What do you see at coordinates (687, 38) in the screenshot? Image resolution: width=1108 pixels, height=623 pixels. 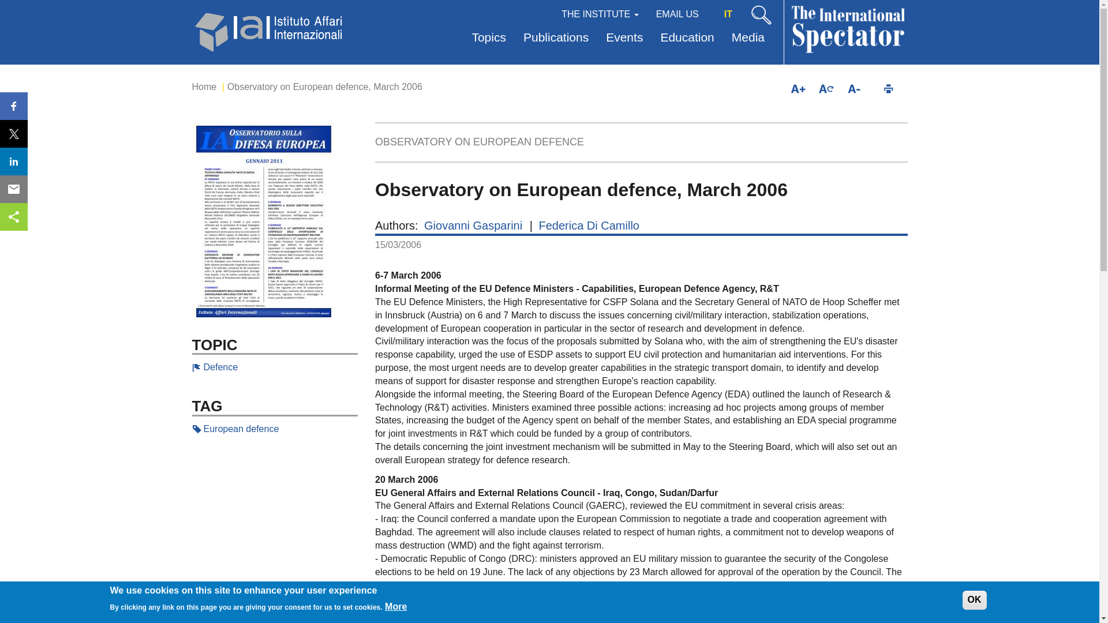 I see `Education` at bounding box center [687, 38].